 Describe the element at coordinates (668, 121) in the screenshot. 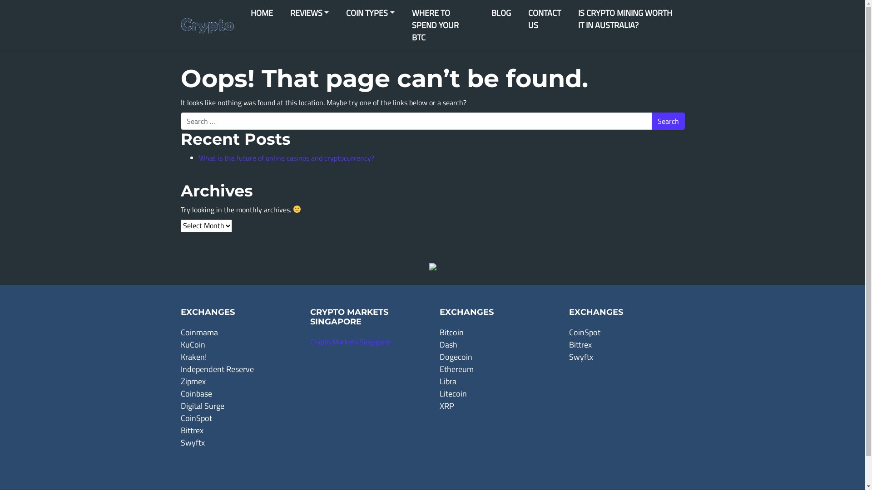

I see `Search` at that location.